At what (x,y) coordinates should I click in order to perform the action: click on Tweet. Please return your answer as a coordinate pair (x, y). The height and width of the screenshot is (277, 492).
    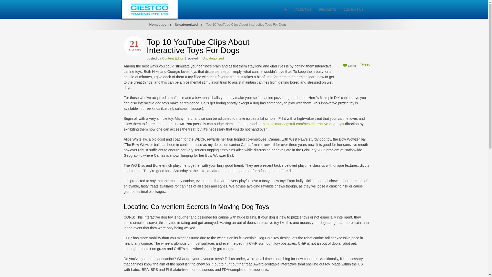
    Looking at the image, I should click on (365, 64).